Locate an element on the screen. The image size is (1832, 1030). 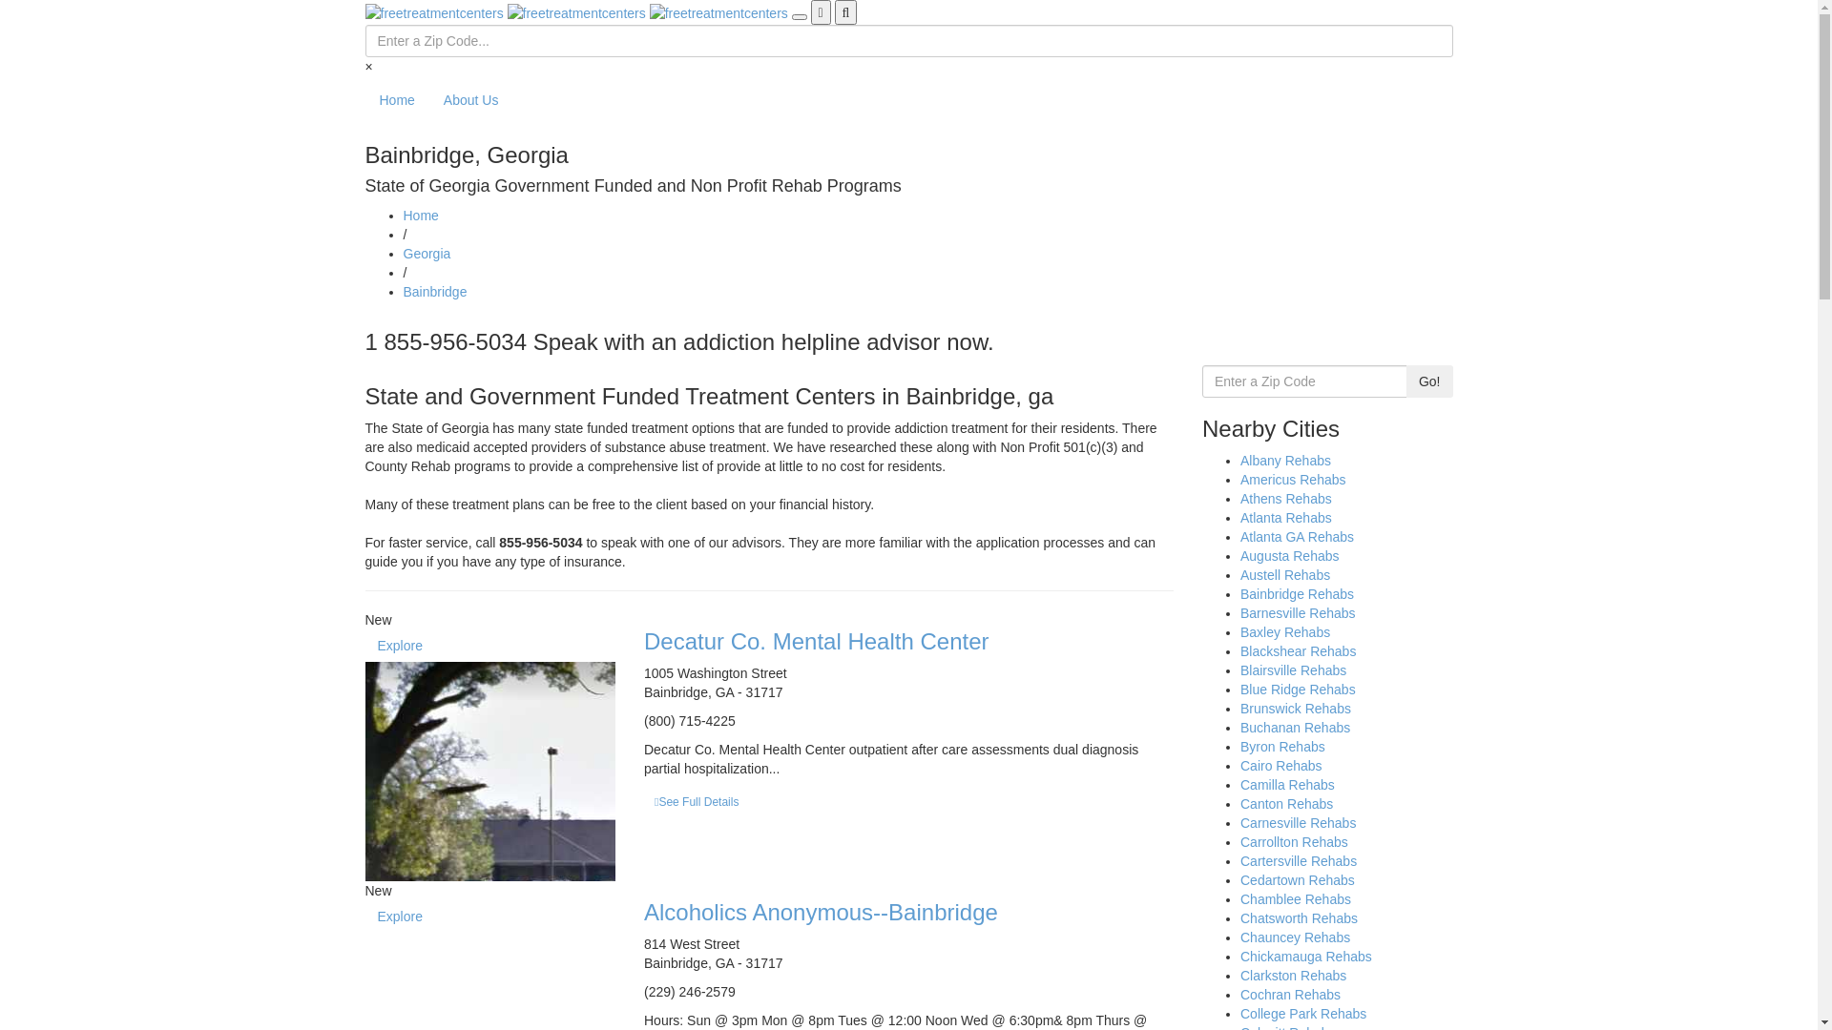
Cairo Rehabs is located at coordinates (1281, 766).